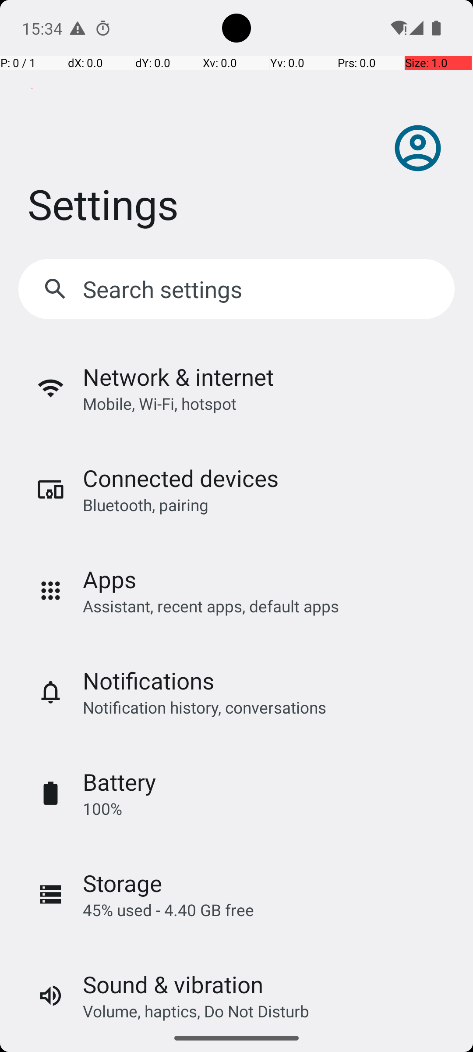 This screenshot has width=473, height=1052. I want to click on Bluetooth, pairing, so click(145, 505).